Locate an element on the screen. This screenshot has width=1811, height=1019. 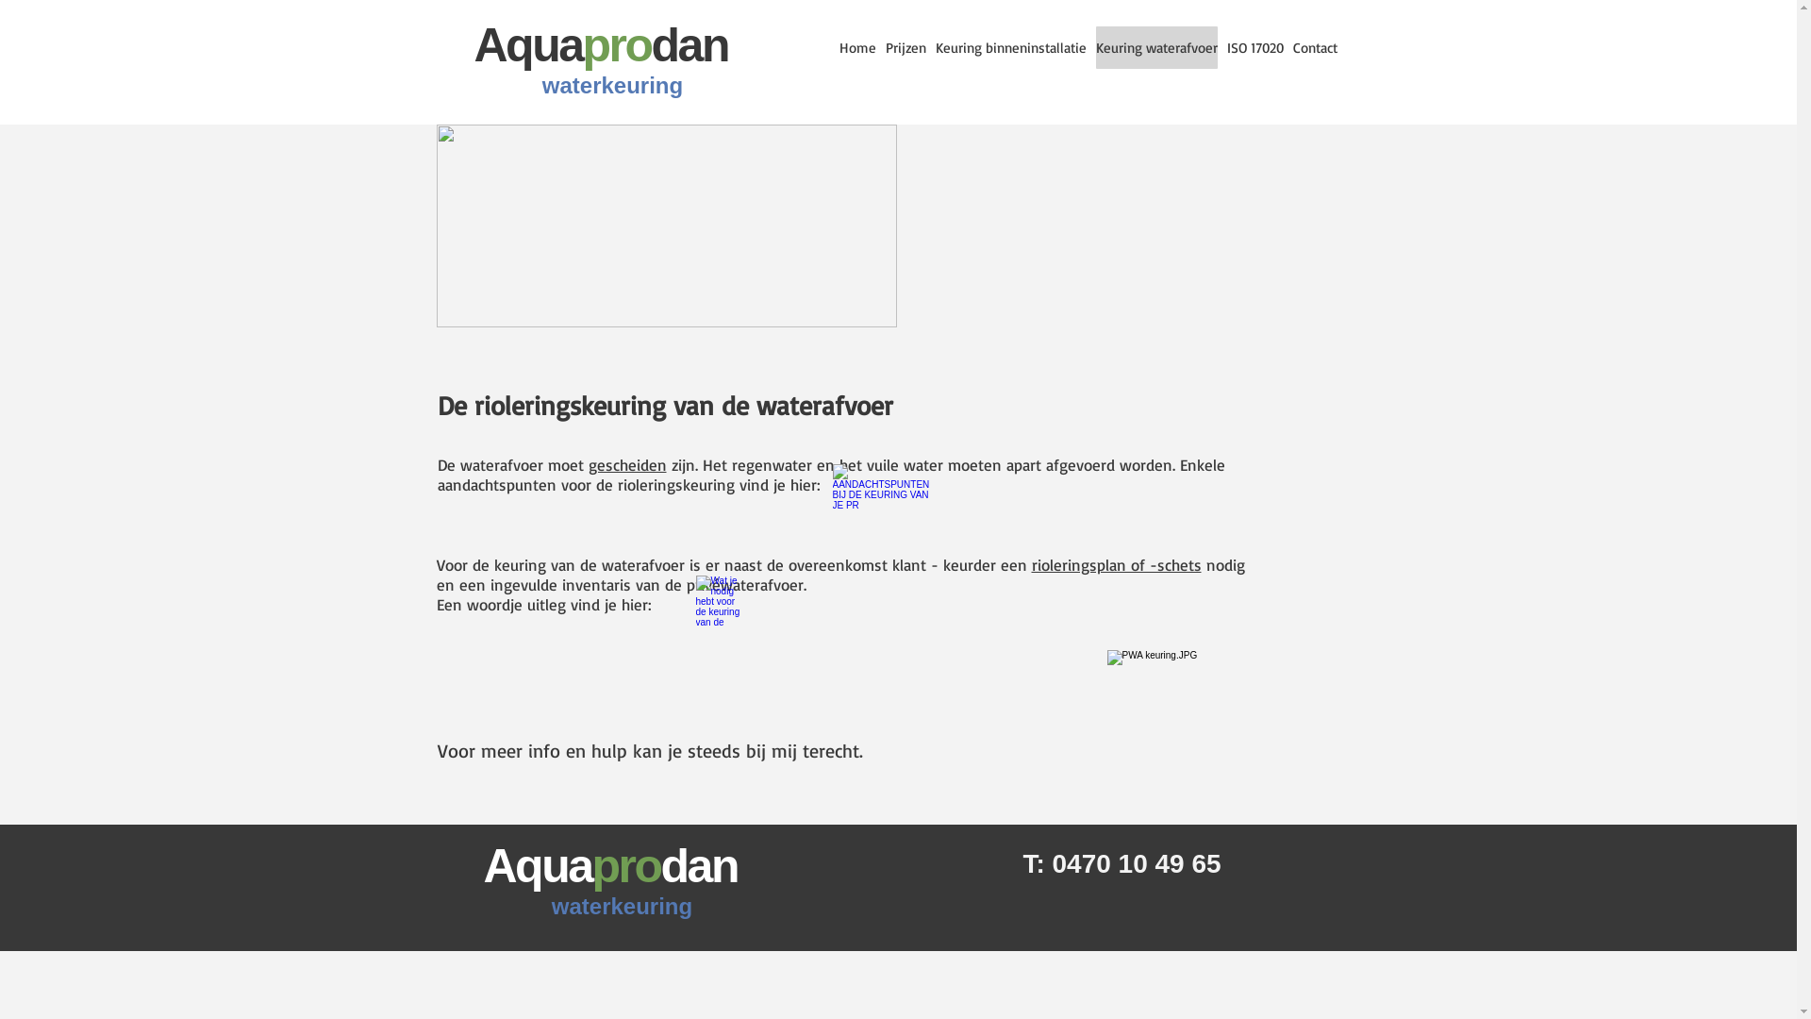
Prijzen is located at coordinates (905, 47).